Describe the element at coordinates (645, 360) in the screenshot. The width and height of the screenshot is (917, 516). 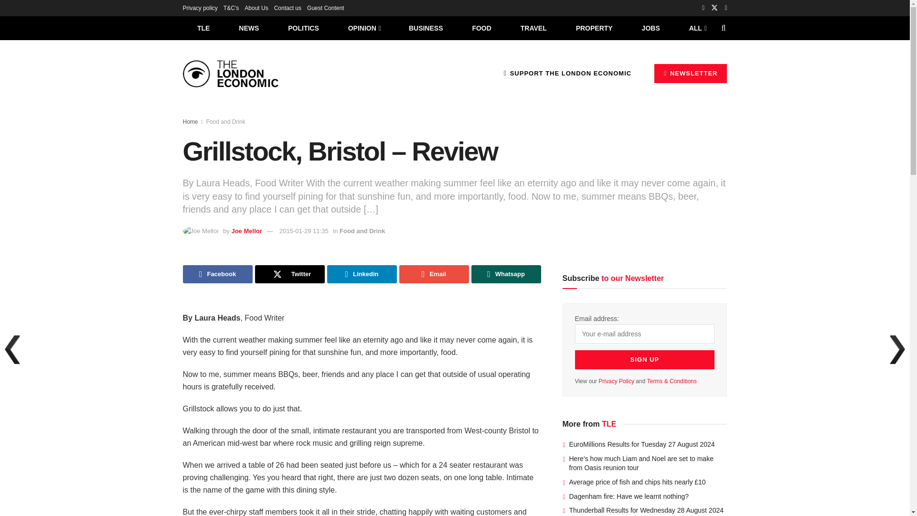
I see `Sign up` at that location.